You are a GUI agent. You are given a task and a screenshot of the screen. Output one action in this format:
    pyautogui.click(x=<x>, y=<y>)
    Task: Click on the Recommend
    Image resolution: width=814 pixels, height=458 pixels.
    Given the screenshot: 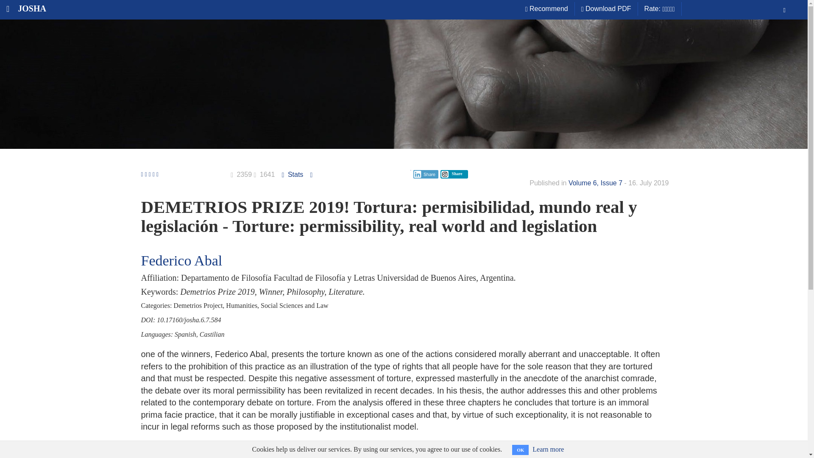 What is the action you would take?
    pyautogui.click(x=547, y=8)
    